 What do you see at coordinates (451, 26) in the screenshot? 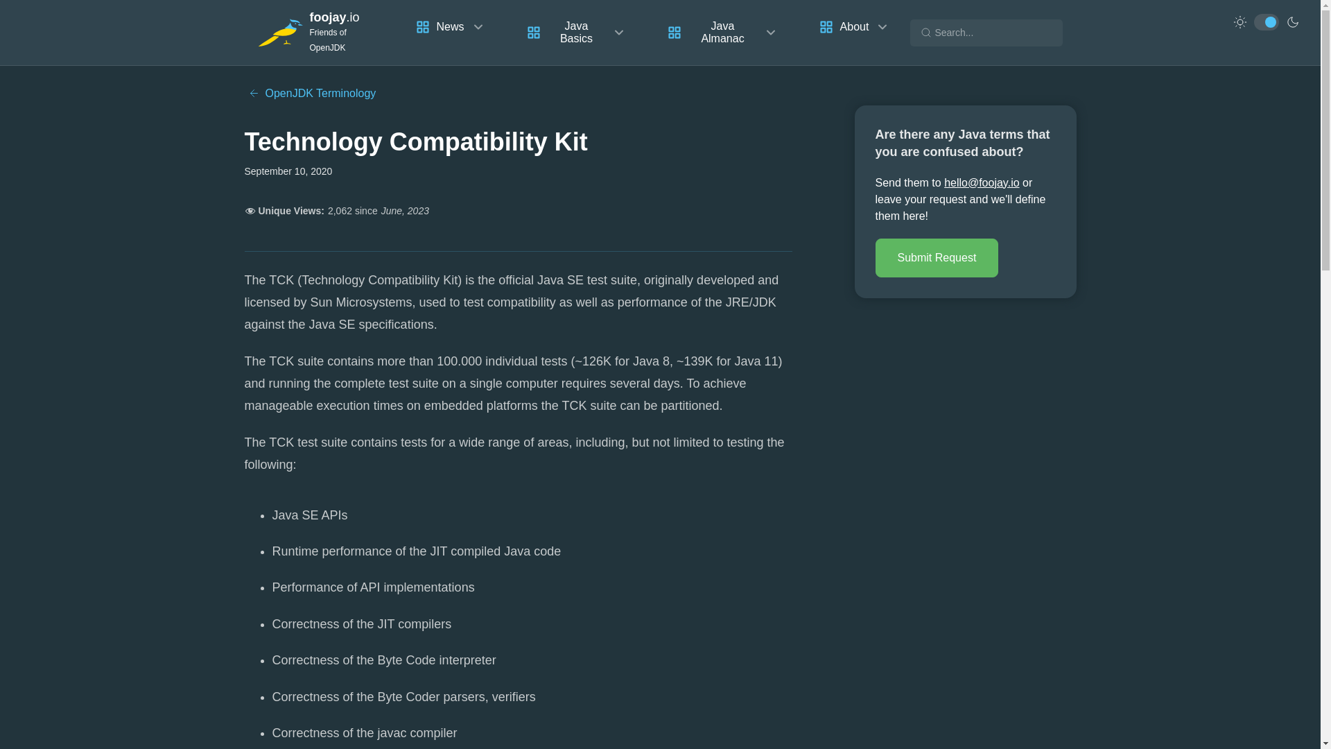
I see `News` at bounding box center [451, 26].